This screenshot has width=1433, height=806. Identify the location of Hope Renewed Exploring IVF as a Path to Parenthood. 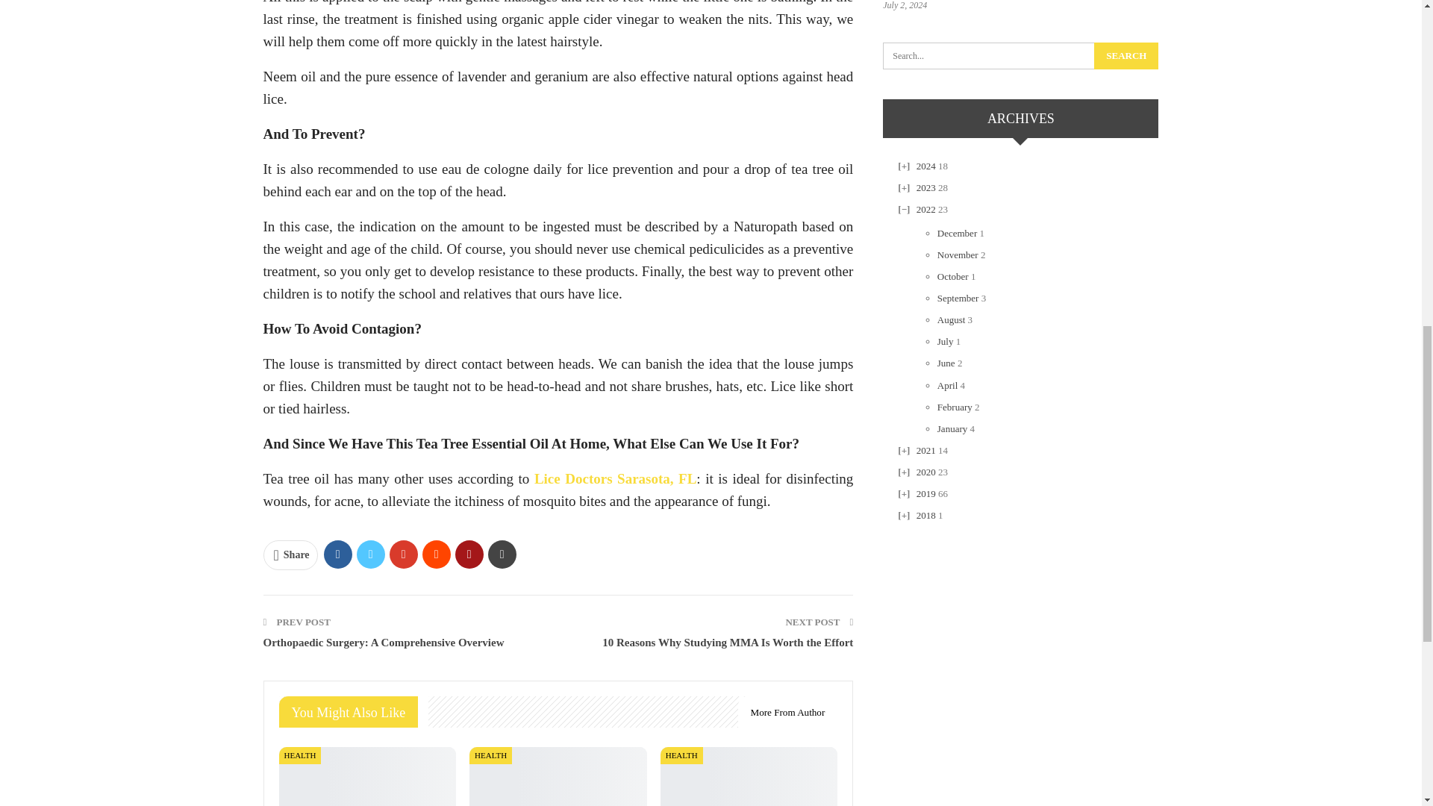
(558, 776).